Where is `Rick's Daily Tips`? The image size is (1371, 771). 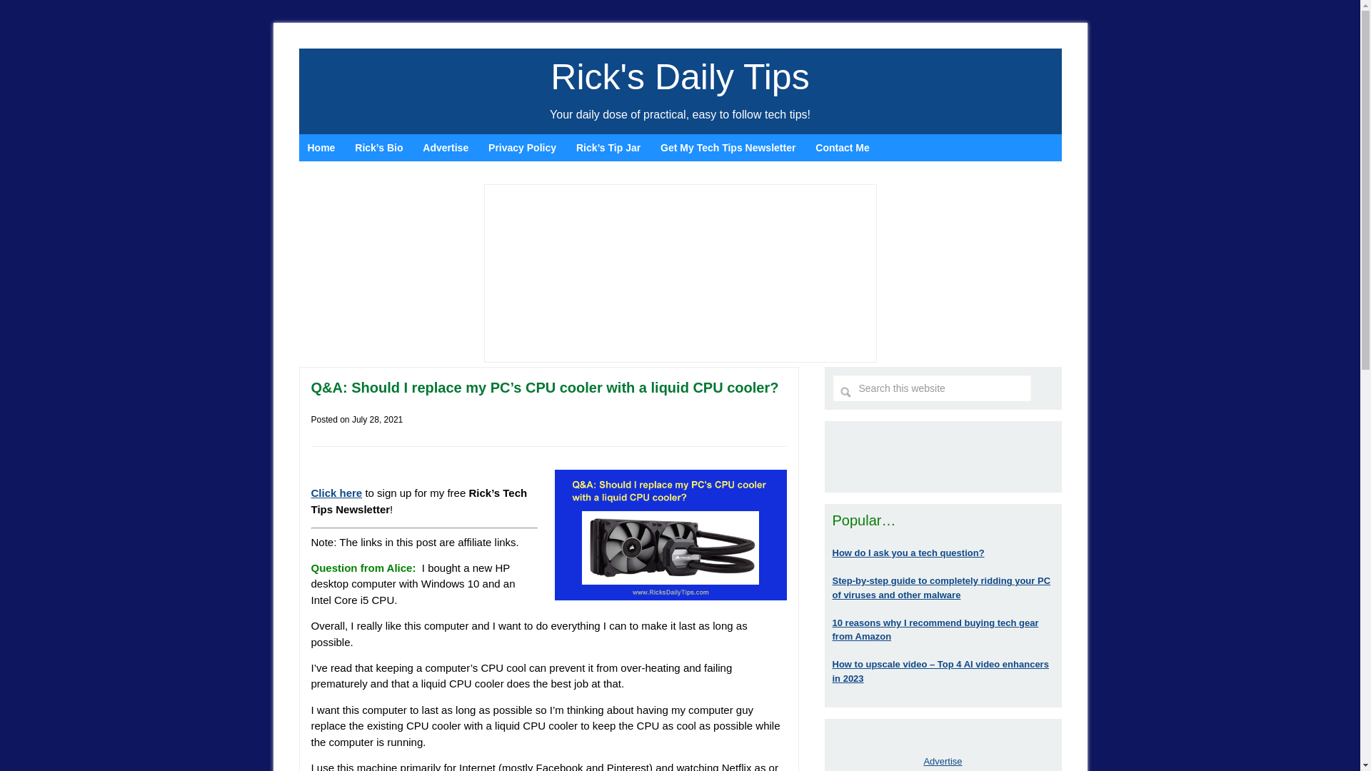
Rick's Daily Tips is located at coordinates (680, 77).